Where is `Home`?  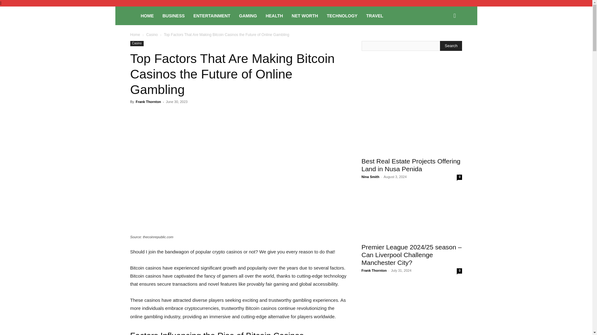 Home is located at coordinates (135, 34).